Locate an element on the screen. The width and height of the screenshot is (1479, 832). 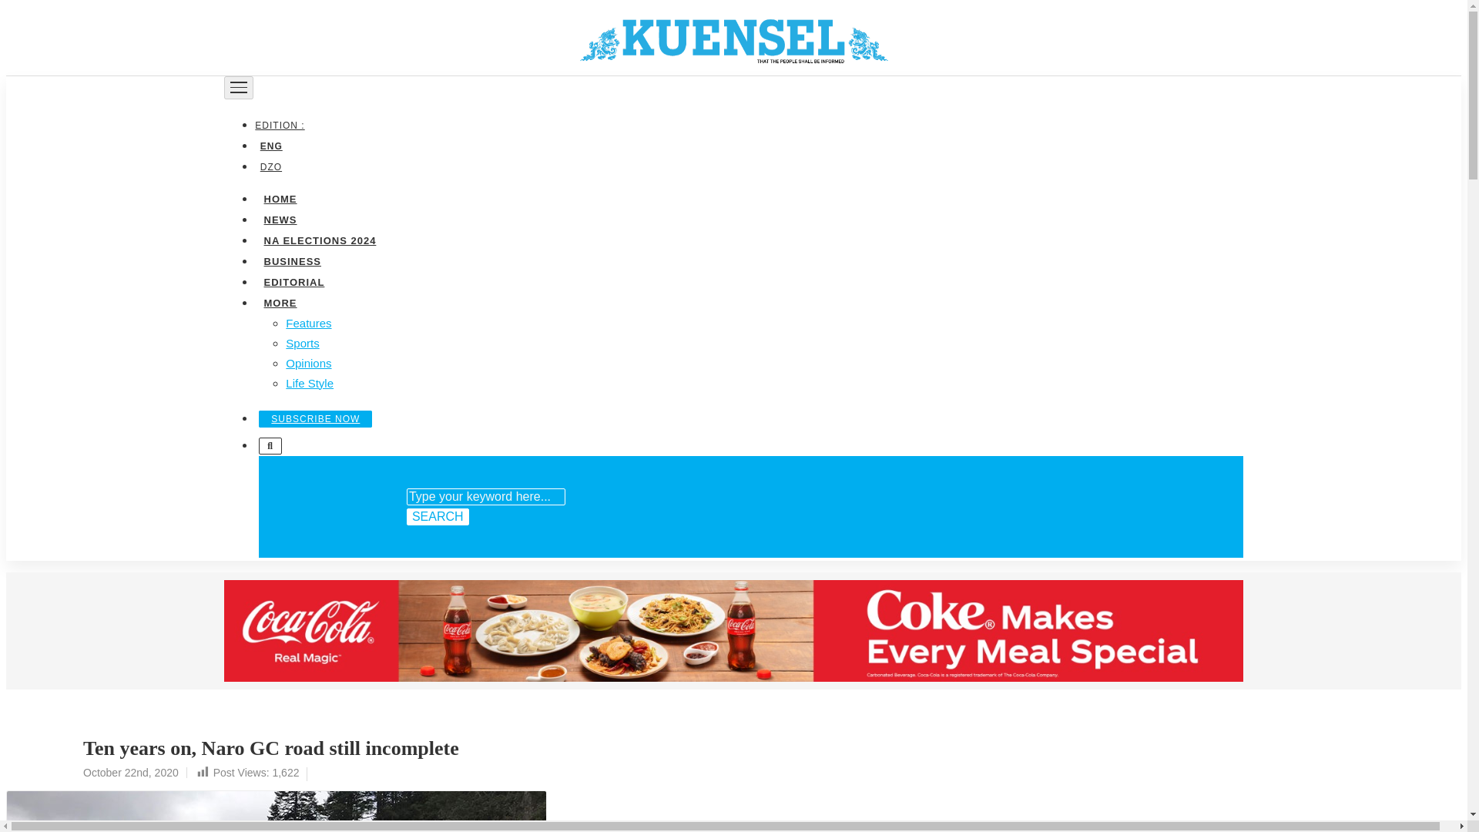
Life Style is located at coordinates (310, 382).